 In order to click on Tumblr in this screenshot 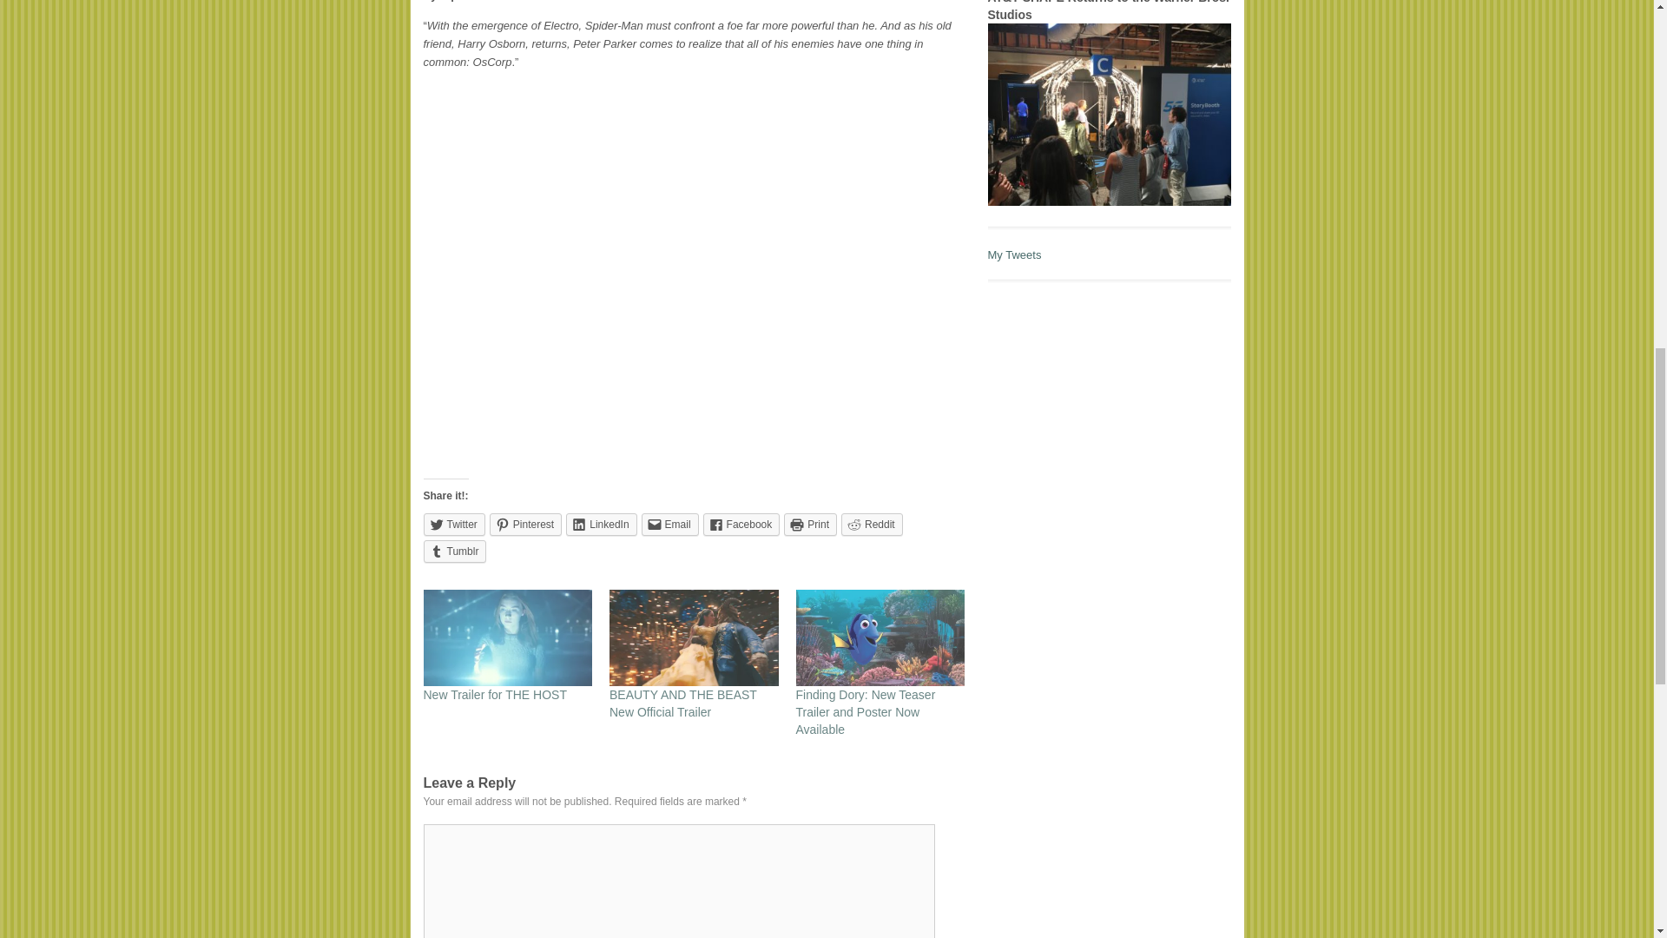, I will do `click(455, 552)`.